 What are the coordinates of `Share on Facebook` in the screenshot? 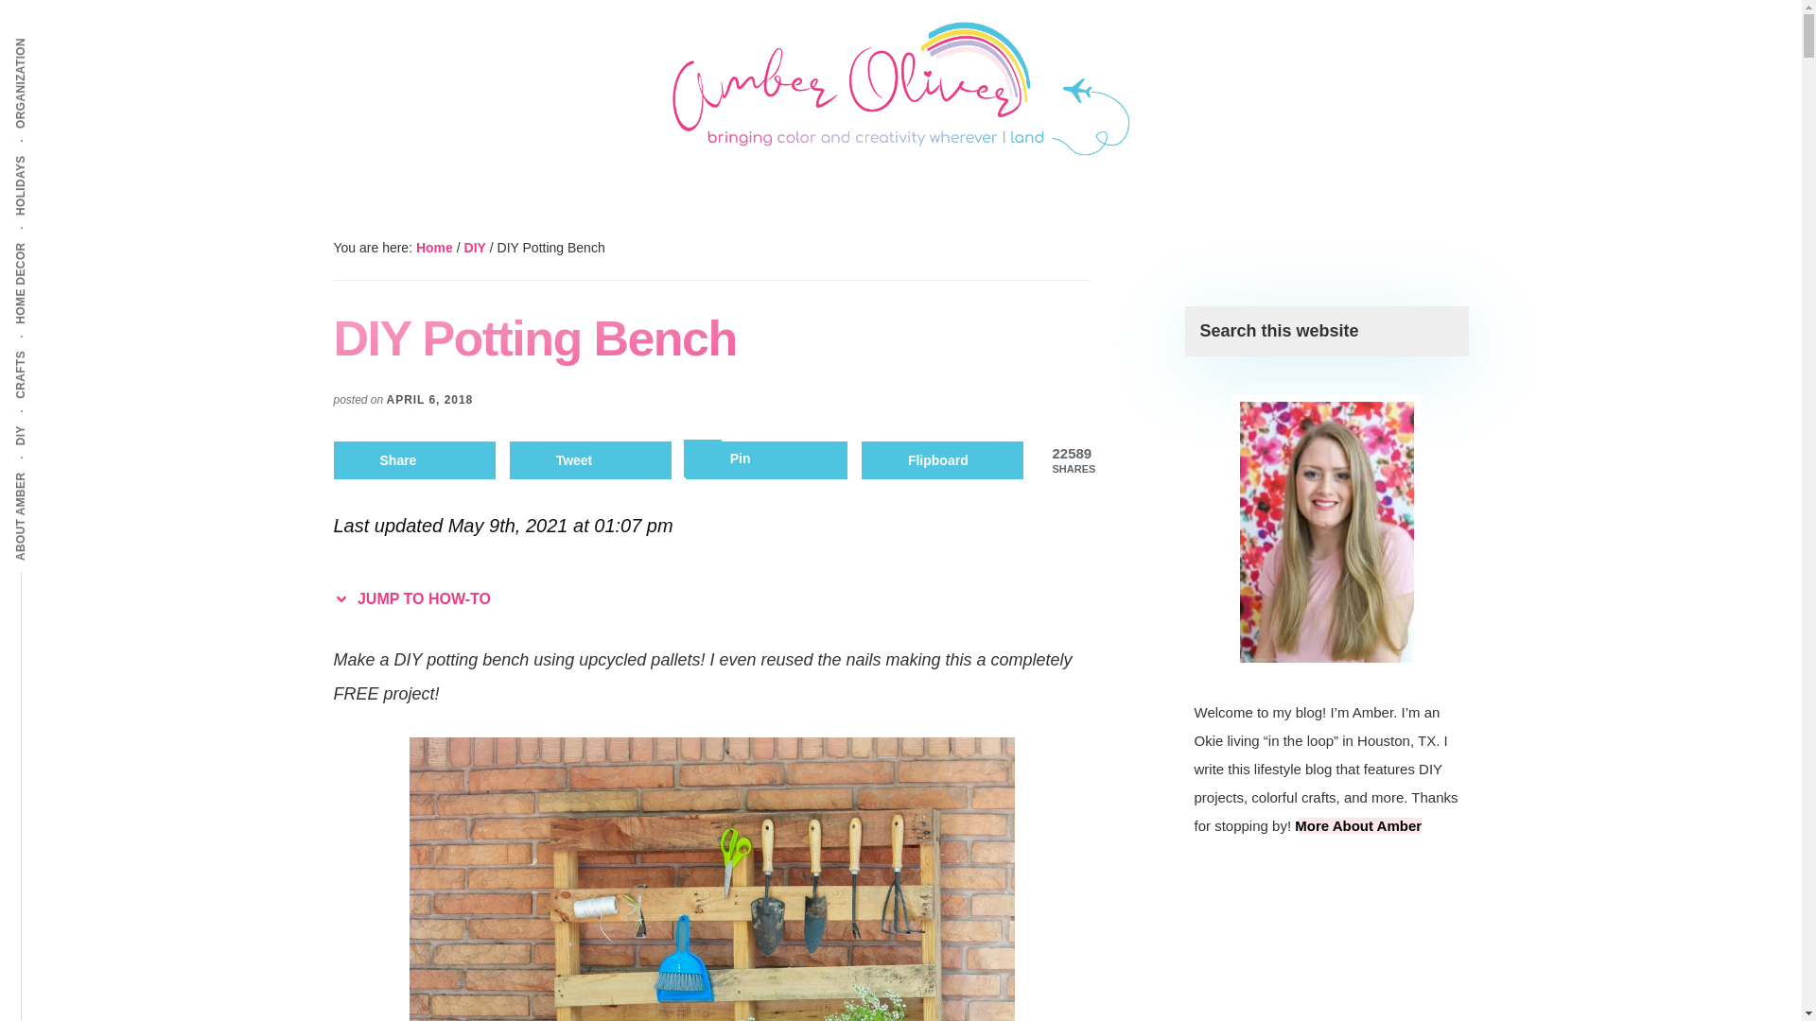 It's located at (414, 459).